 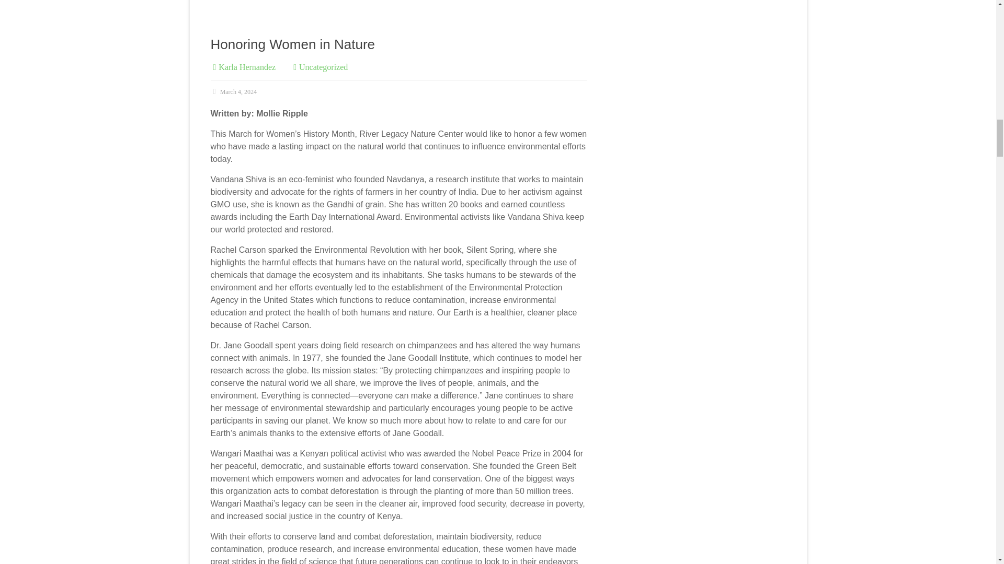 What do you see at coordinates (233, 91) in the screenshot?
I see `4:28 pm` at bounding box center [233, 91].